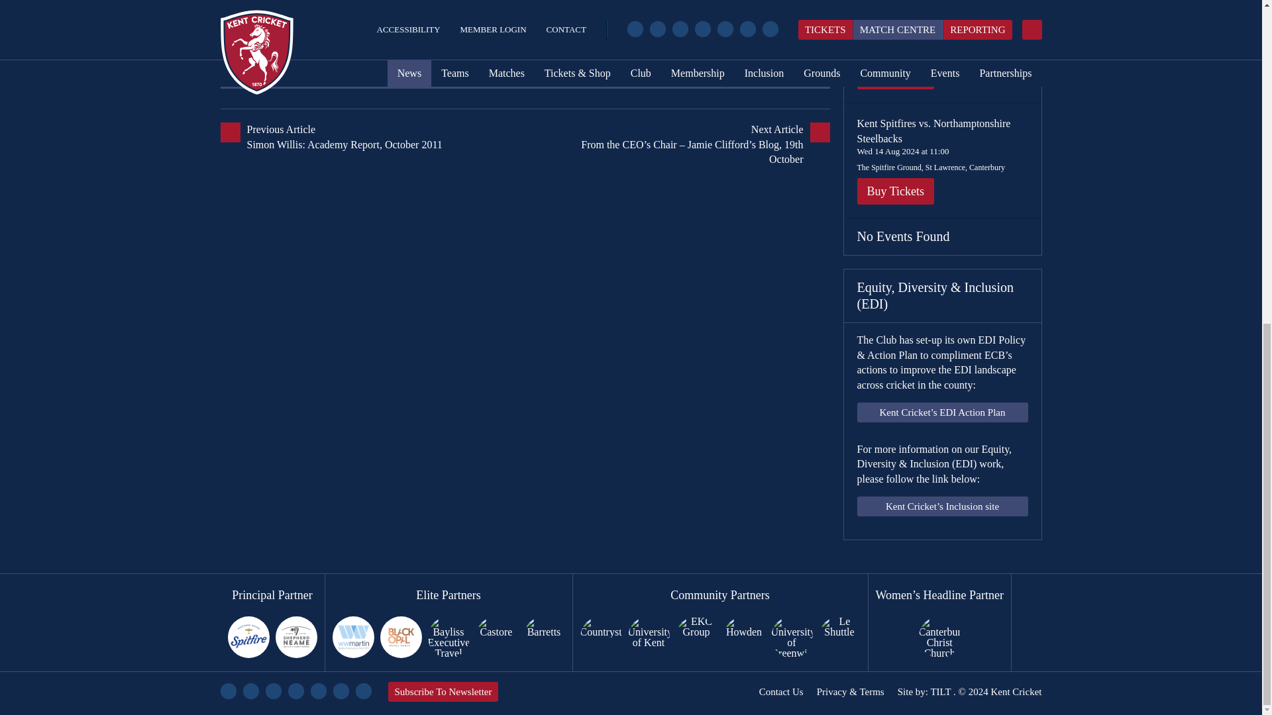 The height and width of the screenshot is (715, 1272). Describe the element at coordinates (939, 691) in the screenshot. I see `Web Design Kent` at that location.